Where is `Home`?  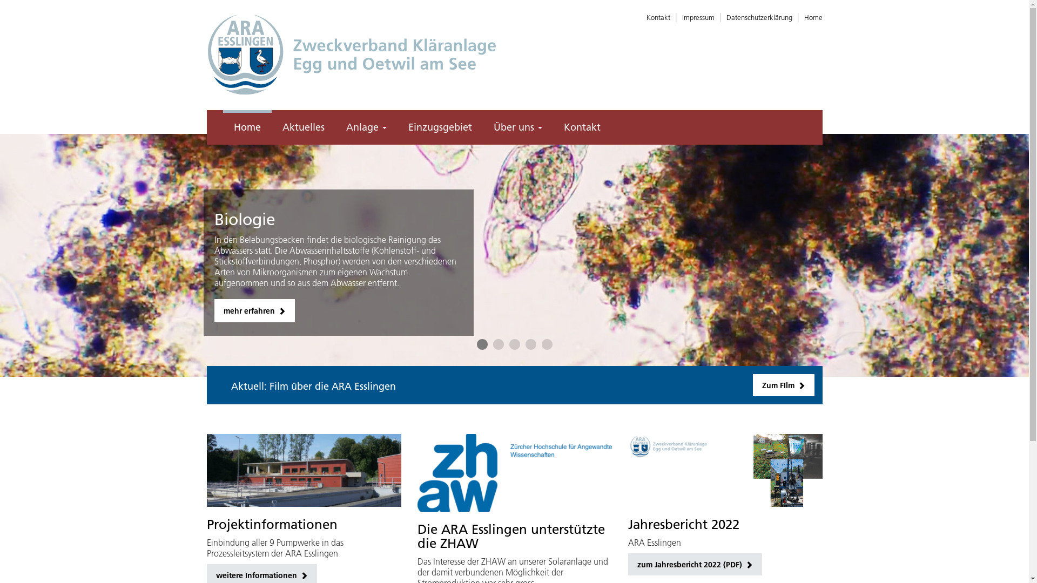 Home is located at coordinates (247, 127).